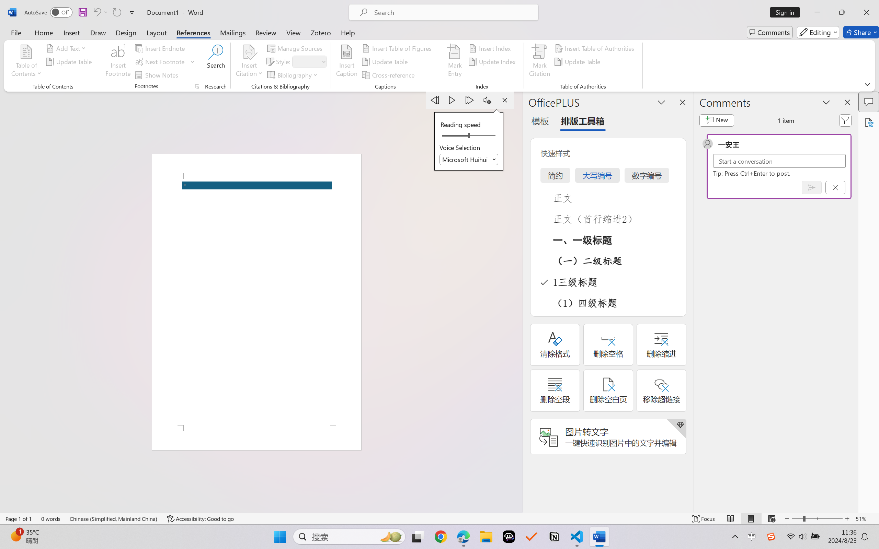 The width and height of the screenshot is (879, 549). I want to click on Repeat Accessibility Checker, so click(117, 12).